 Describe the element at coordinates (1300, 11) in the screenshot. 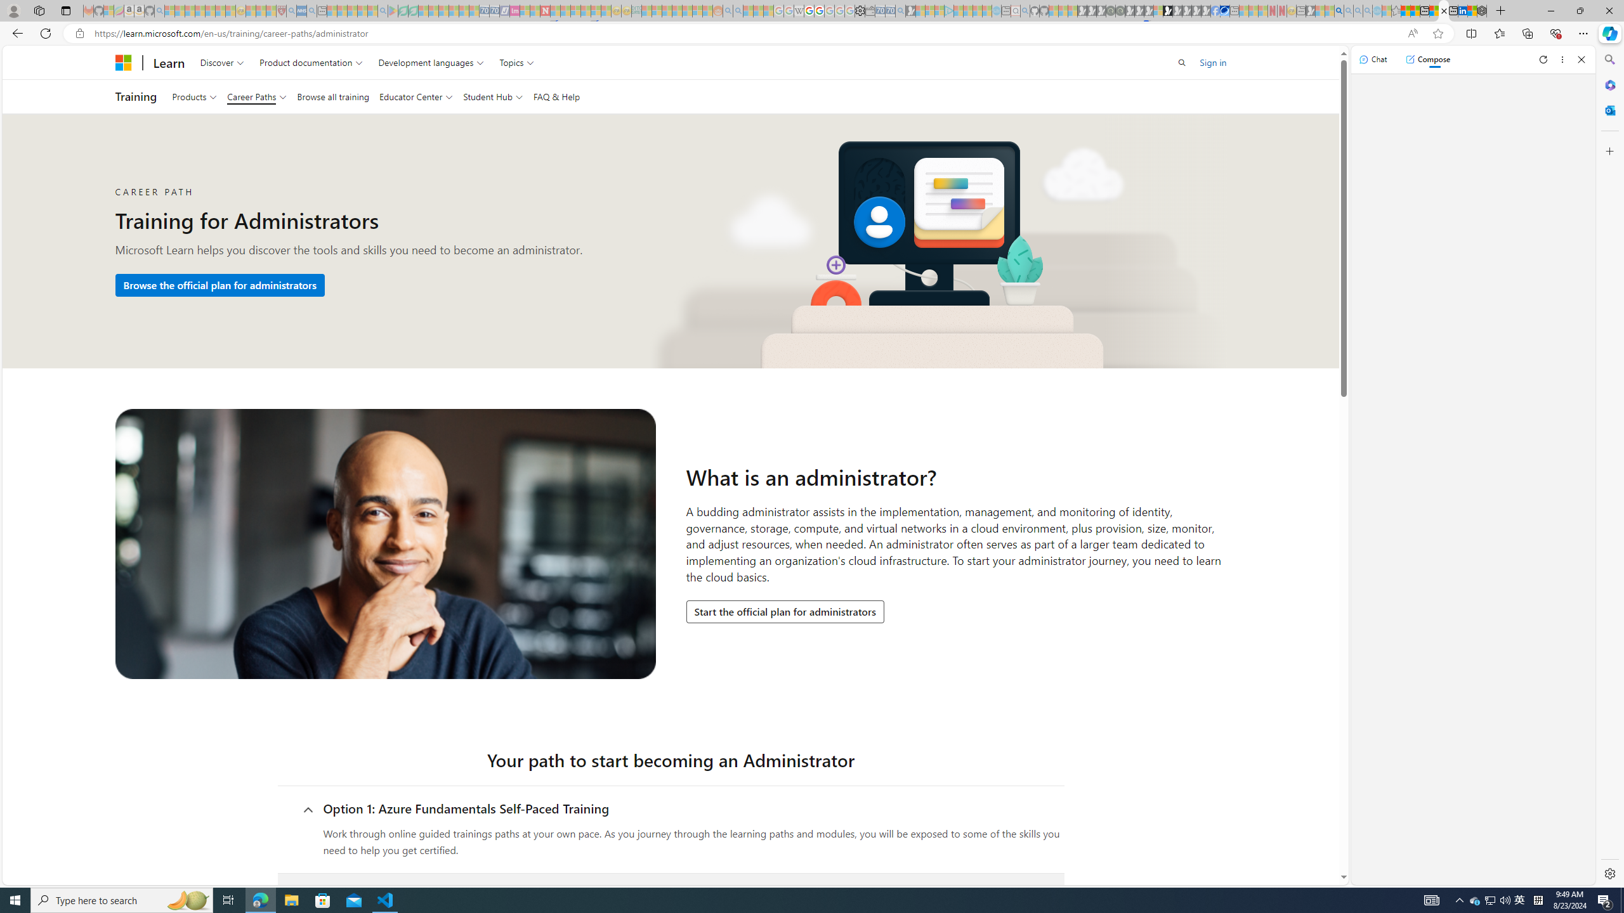

I see `New tab - Sleeping` at that location.